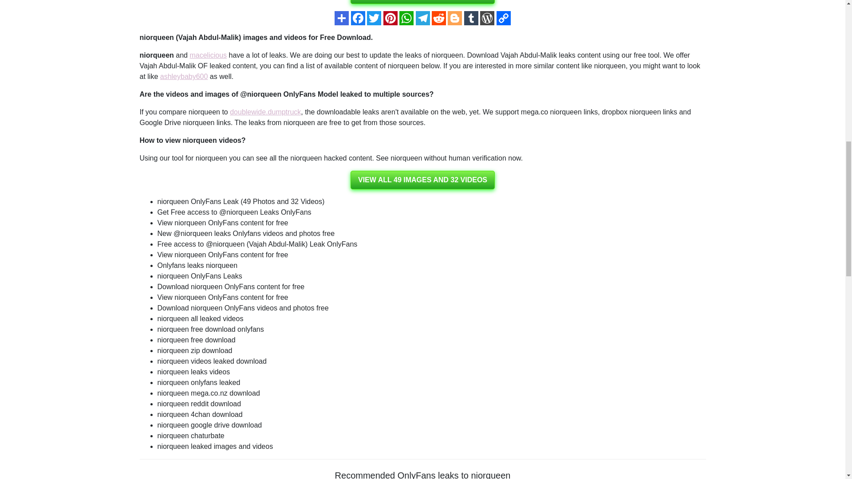 This screenshot has height=479, width=852. I want to click on VIEW ALL 49 IMAGES AND 32 VIDEOS, so click(422, 180).